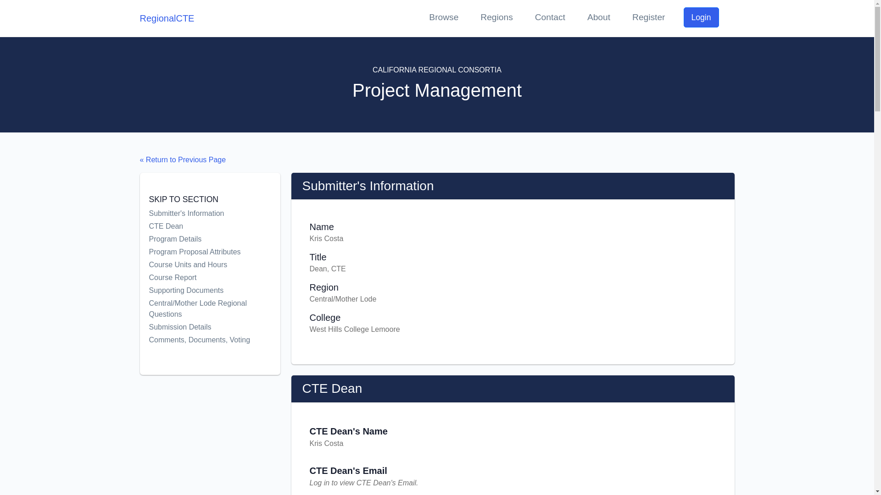  Describe the element at coordinates (200, 278) in the screenshot. I see `Course Report` at that location.